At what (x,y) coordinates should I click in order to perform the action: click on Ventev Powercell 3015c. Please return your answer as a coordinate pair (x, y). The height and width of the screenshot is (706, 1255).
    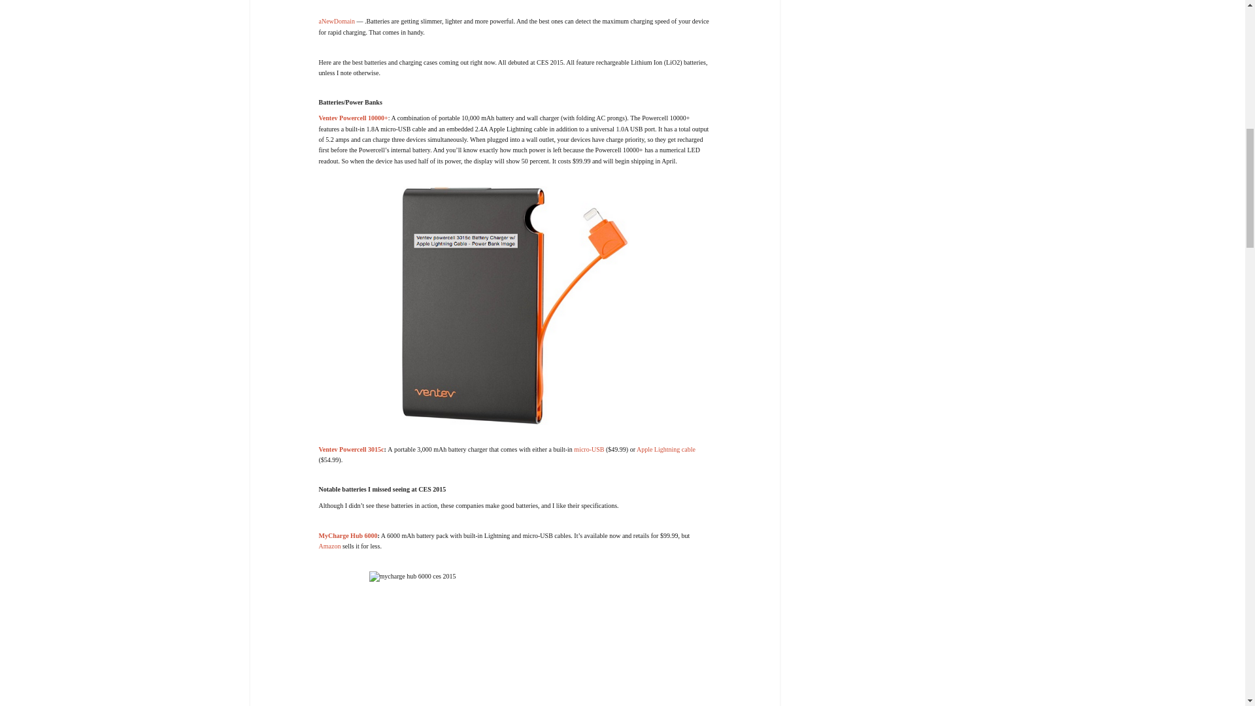
    Looking at the image, I should click on (351, 449).